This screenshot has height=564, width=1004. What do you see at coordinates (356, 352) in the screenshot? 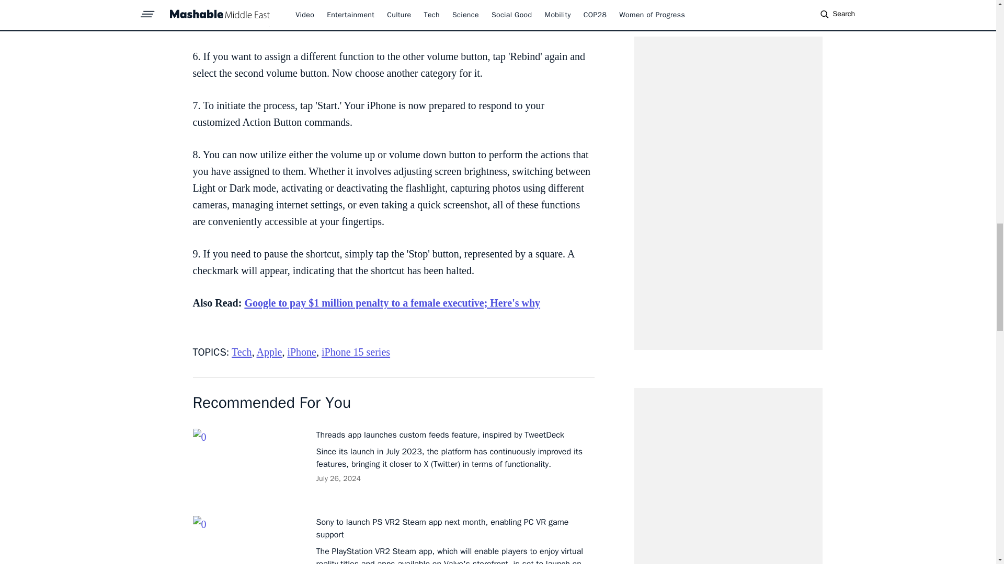
I see `iPhone 15 series` at bounding box center [356, 352].